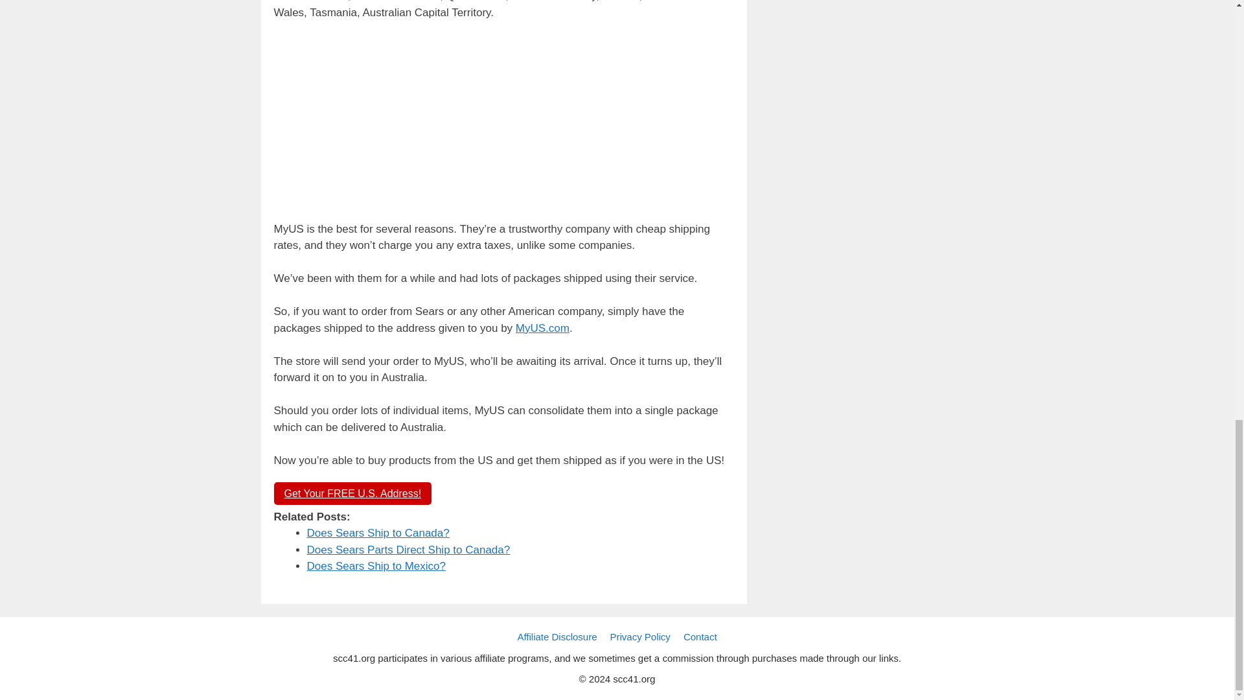  I want to click on Get Your FREE U.S. Address!, so click(352, 493).